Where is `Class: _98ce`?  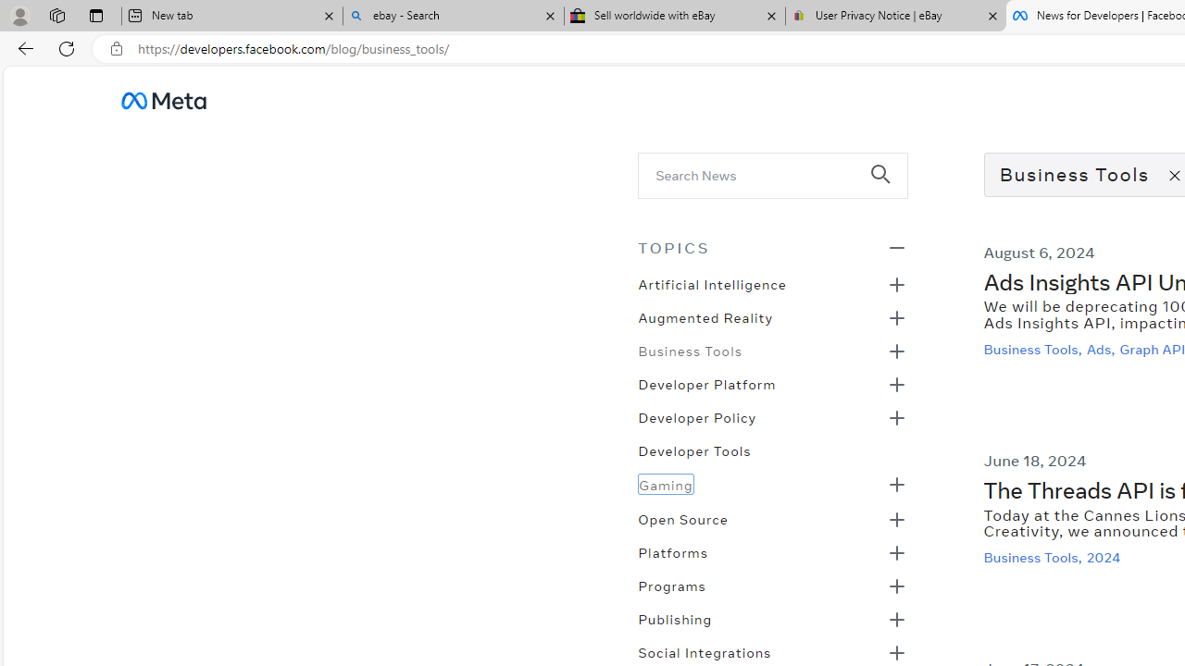 Class: _98ce is located at coordinates (889, 187).